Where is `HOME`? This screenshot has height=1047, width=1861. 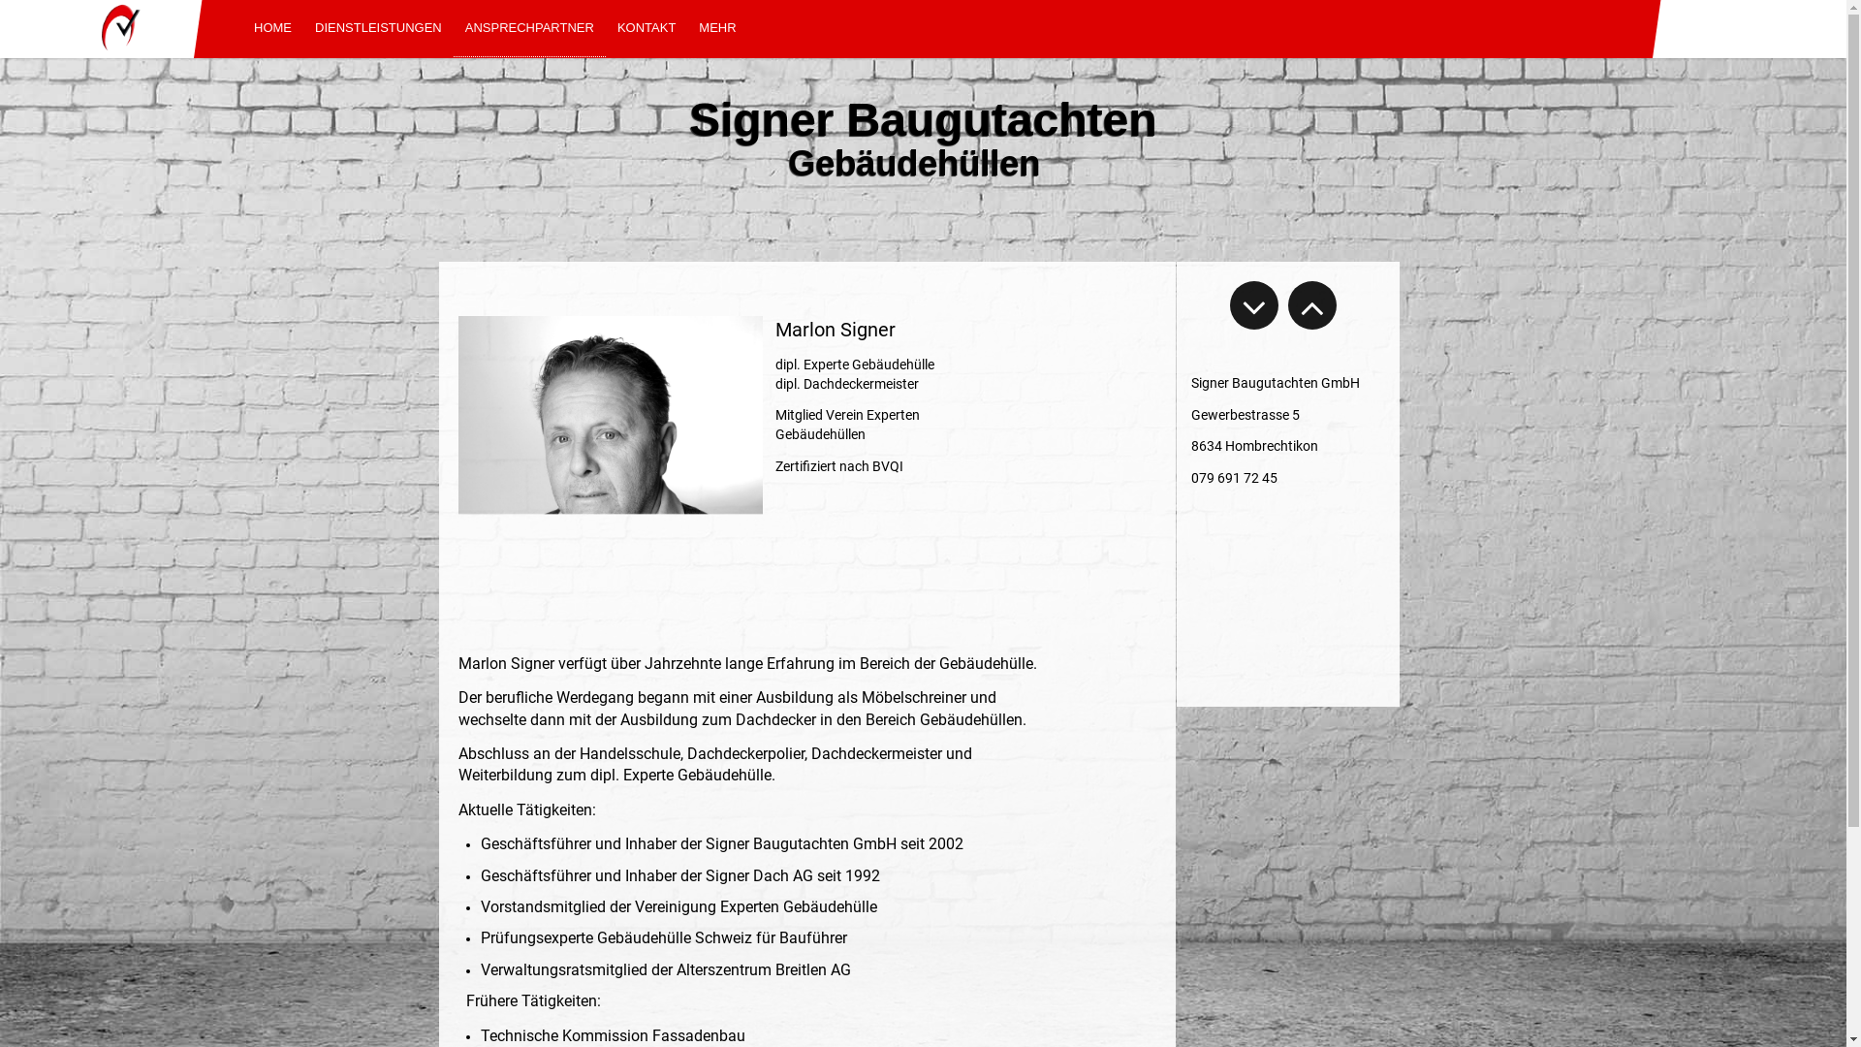 HOME is located at coordinates (273, 29).